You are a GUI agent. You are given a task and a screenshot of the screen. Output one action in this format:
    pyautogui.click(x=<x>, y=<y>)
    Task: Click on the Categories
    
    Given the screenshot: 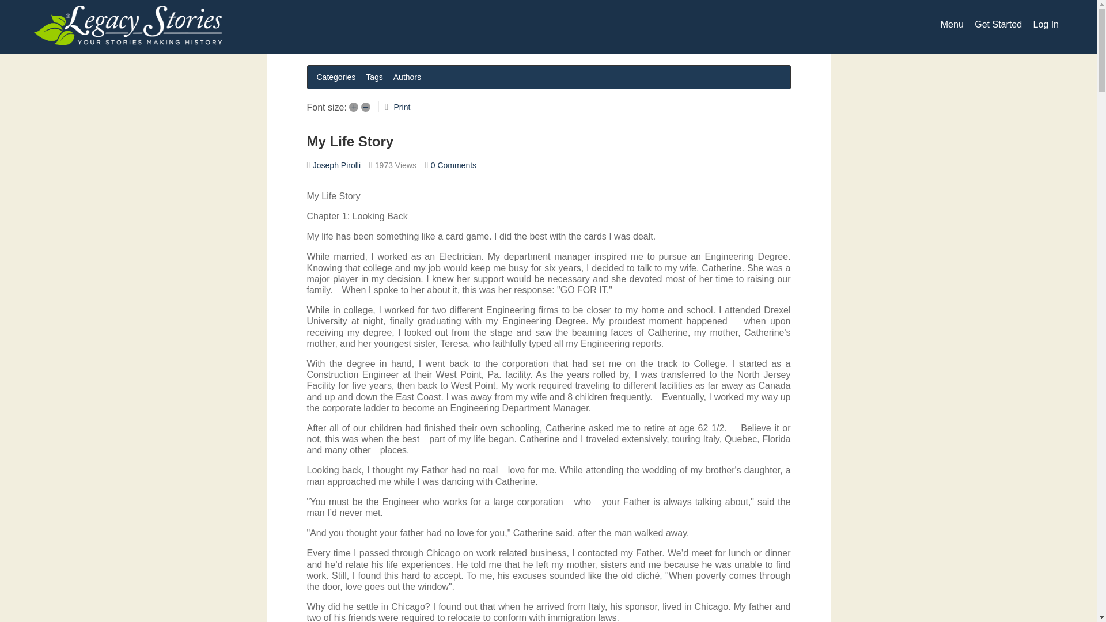 What is the action you would take?
    pyautogui.click(x=336, y=77)
    